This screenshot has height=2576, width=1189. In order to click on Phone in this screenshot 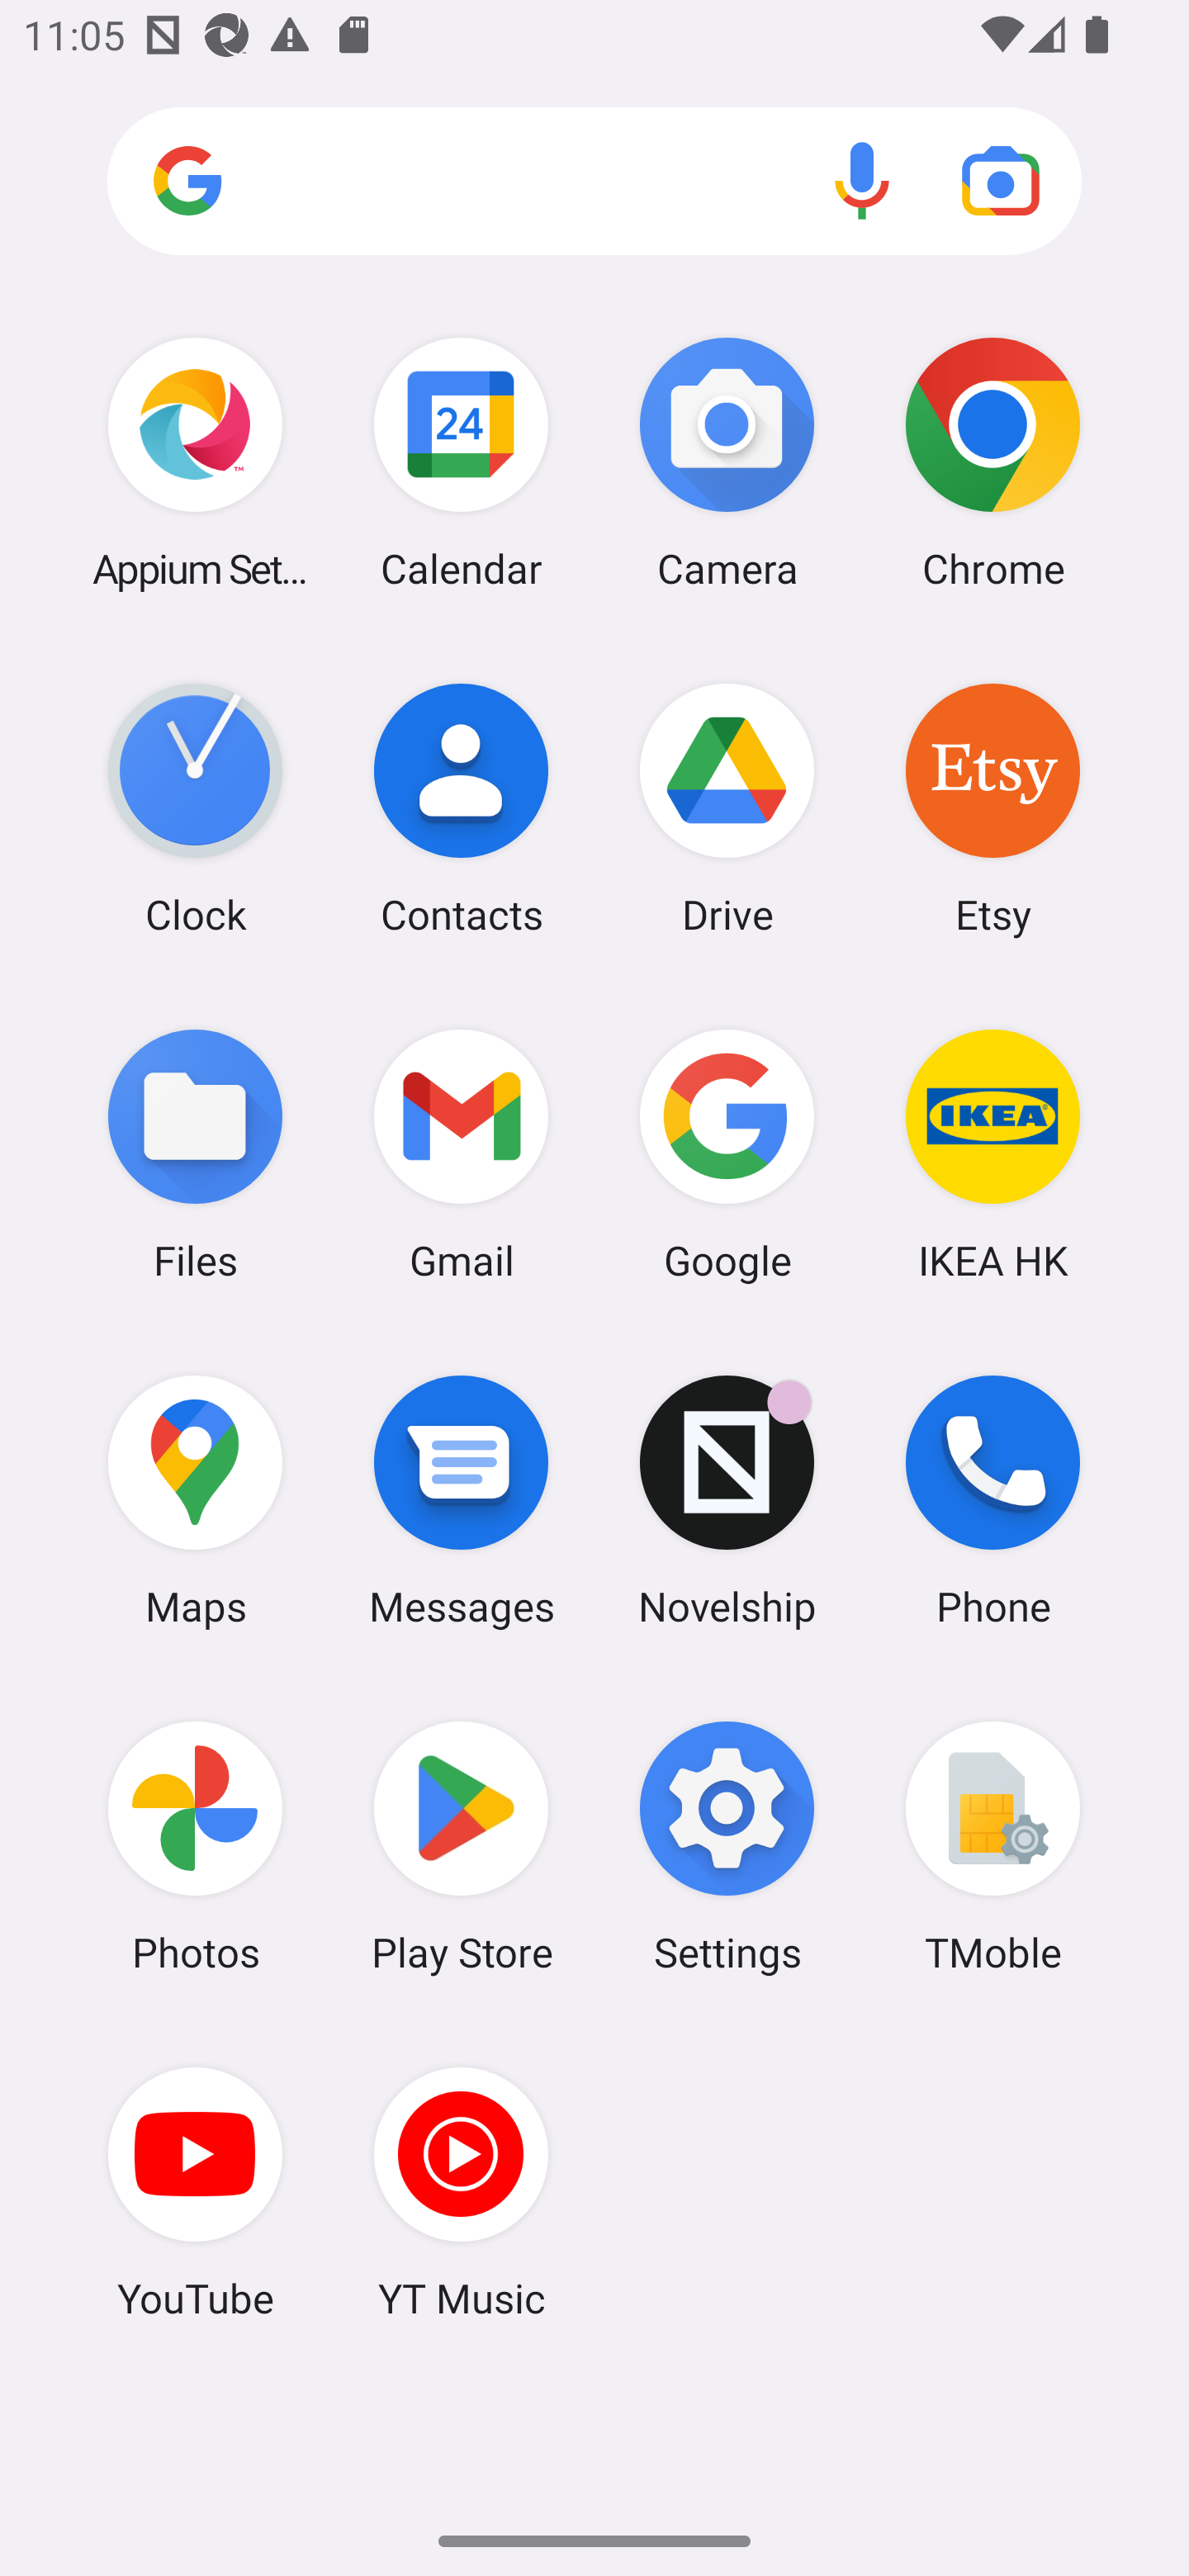, I will do `click(992, 1500)`.